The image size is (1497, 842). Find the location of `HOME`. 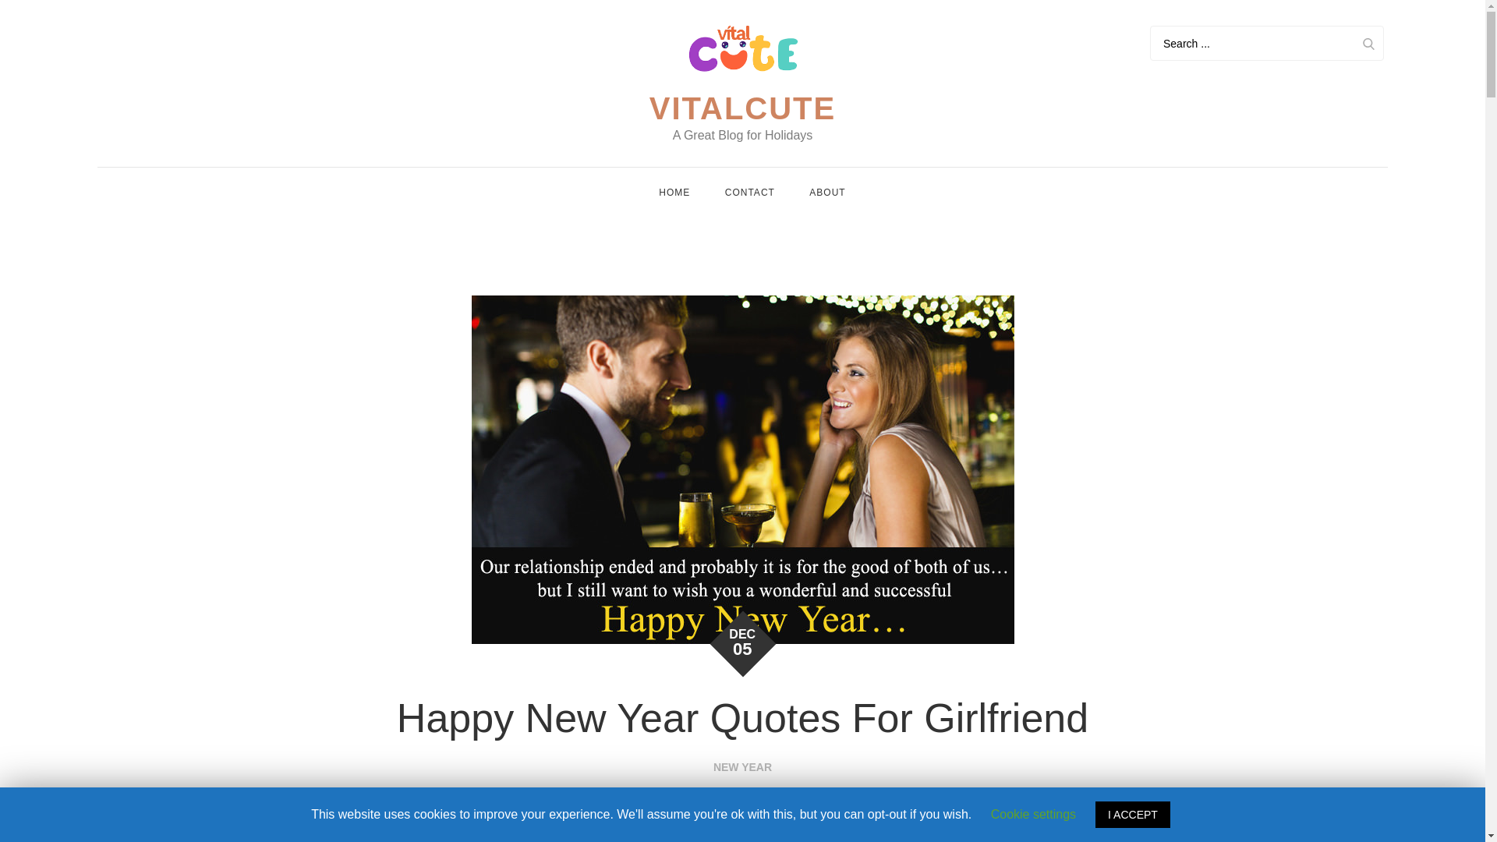

HOME is located at coordinates (674, 192).